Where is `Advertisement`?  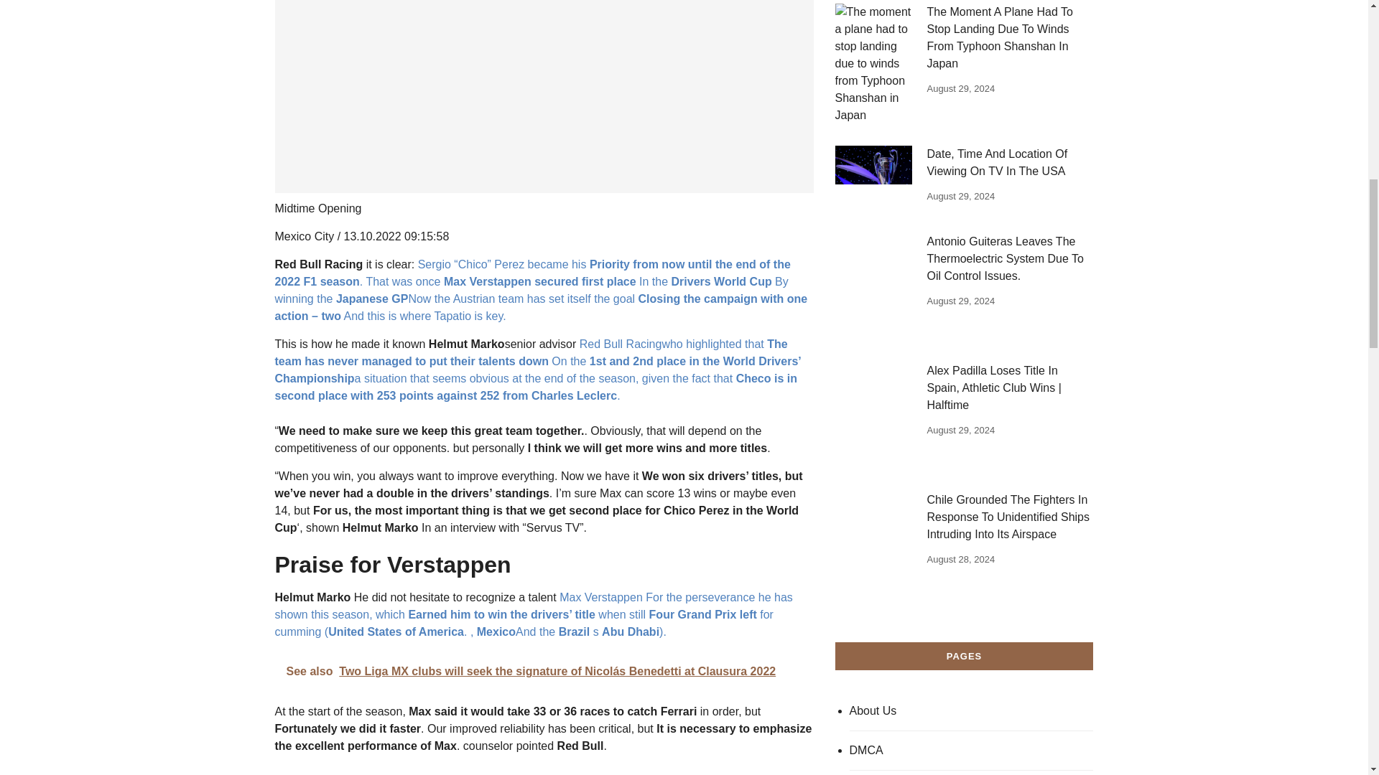 Advertisement is located at coordinates (544, 96).